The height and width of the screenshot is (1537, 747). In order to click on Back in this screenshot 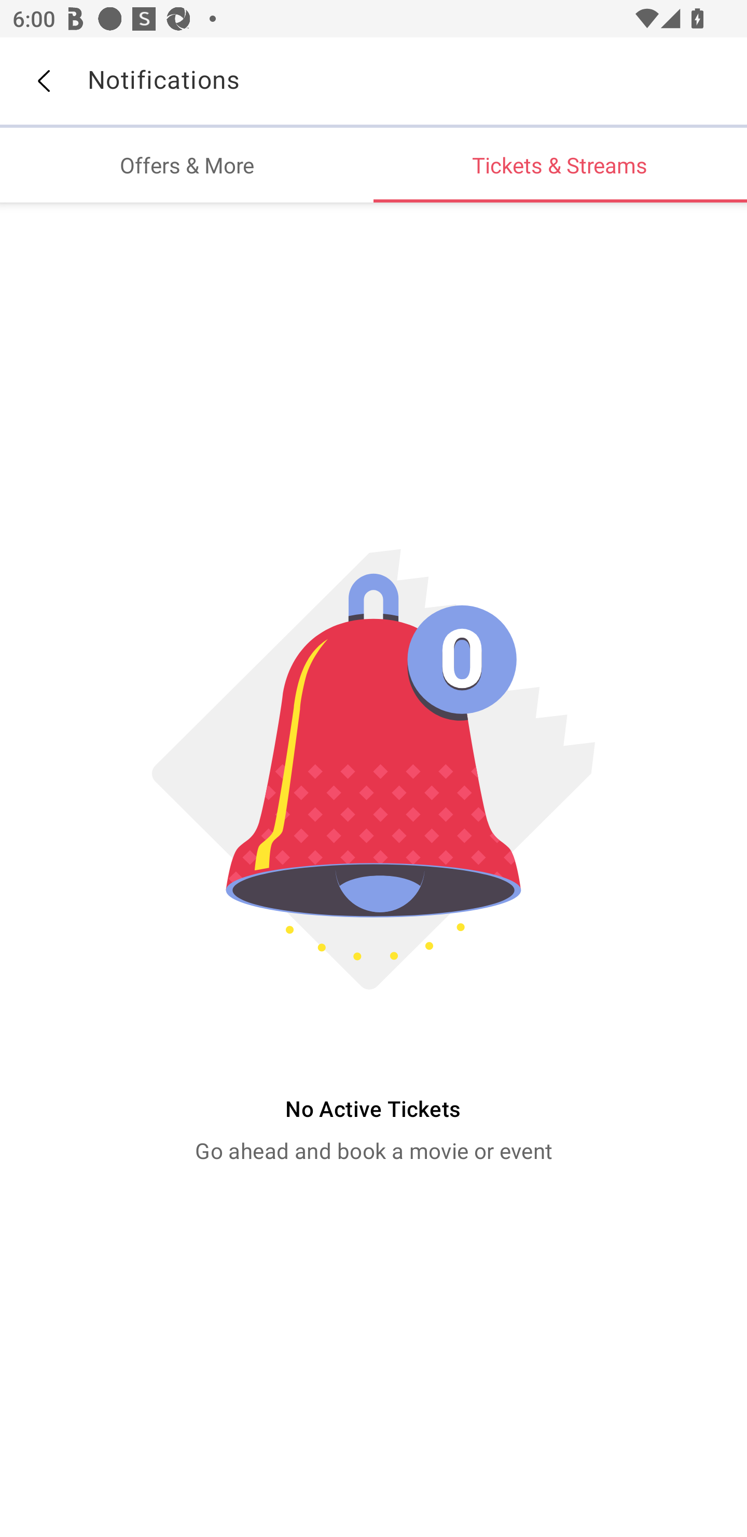, I will do `click(43, 81)`.